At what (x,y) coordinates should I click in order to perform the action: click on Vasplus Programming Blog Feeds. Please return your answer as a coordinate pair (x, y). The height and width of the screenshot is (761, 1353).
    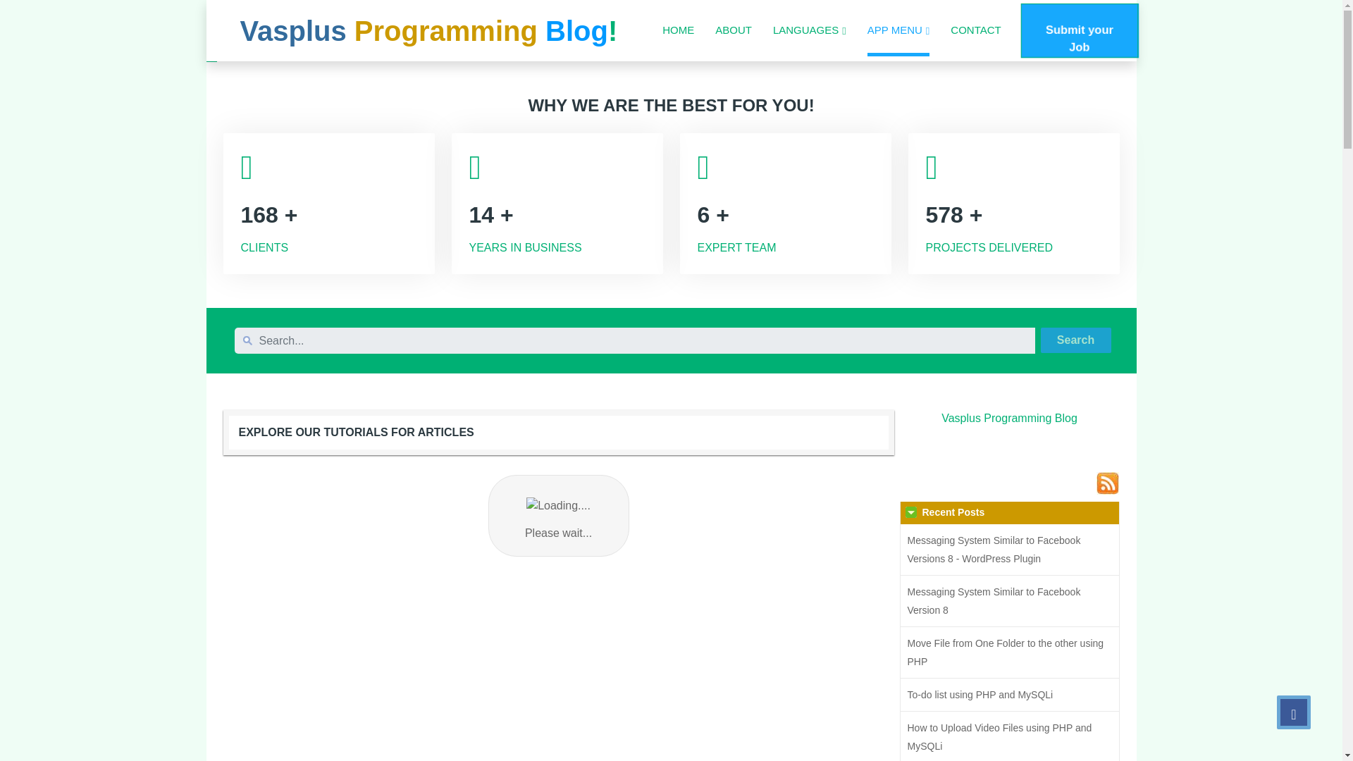
    Looking at the image, I should click on (1107, 483).